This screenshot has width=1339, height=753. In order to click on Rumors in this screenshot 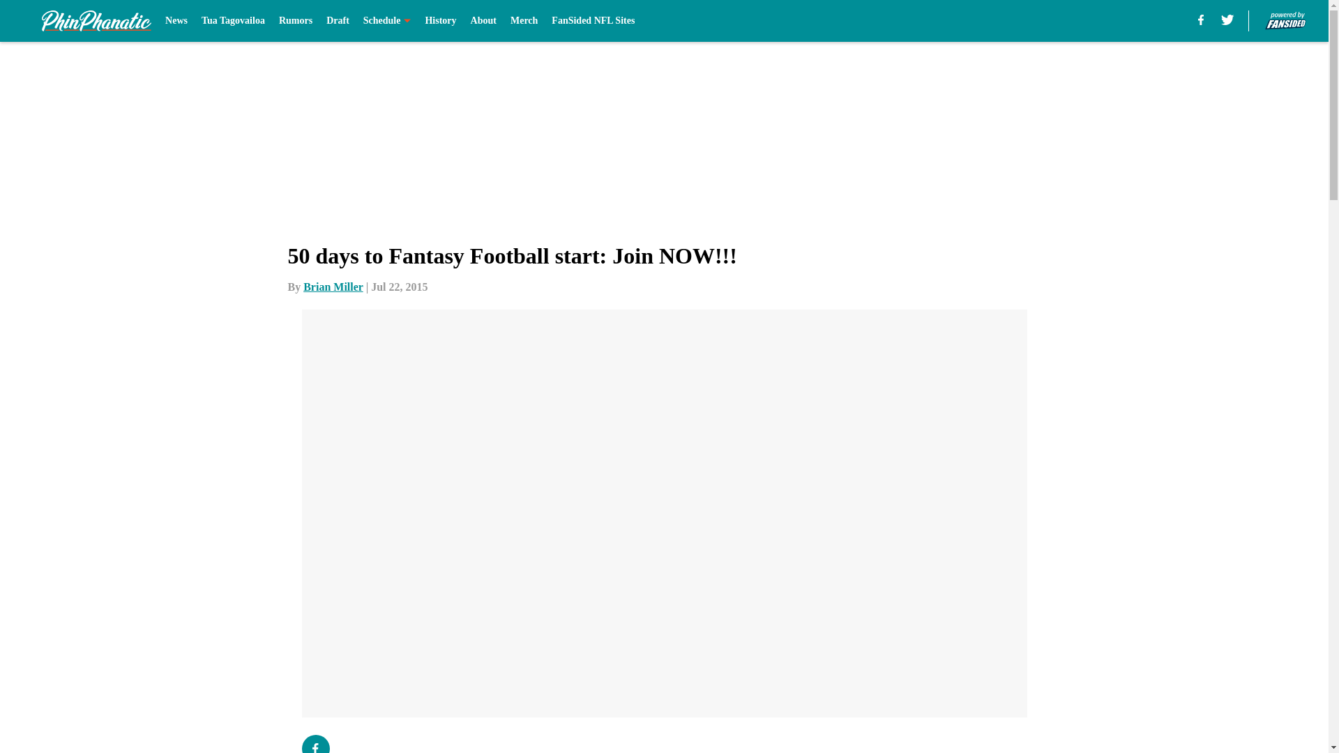, I will do `click(295, 21)`.